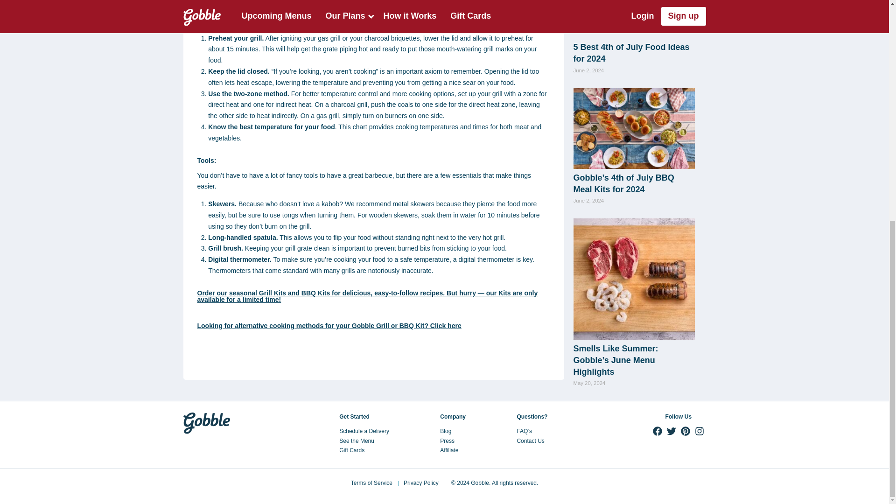 The width and height of the screenshot is (896, 504). What do you see at coordinates (364, 431) in the screenshot?
I see `Schedule a Delivery` at bounding box center [364, 431].